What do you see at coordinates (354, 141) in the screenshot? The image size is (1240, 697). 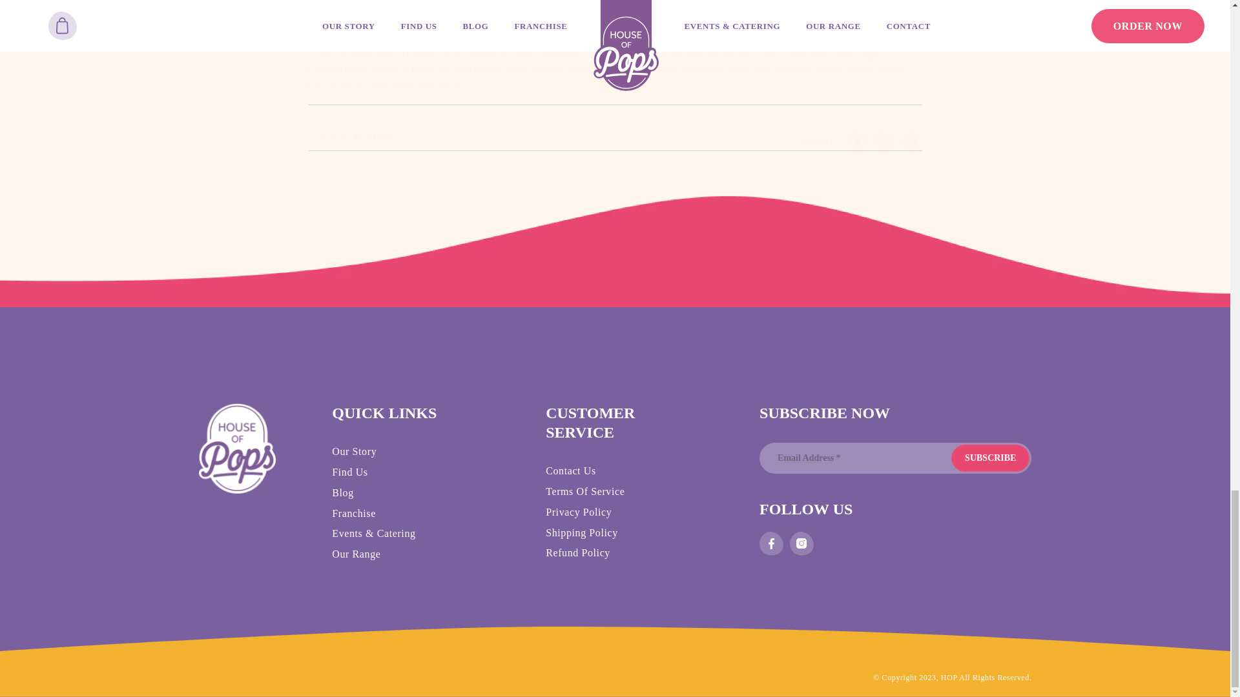 I see `BACK TO BLOG` at bounding box center [354, 141].